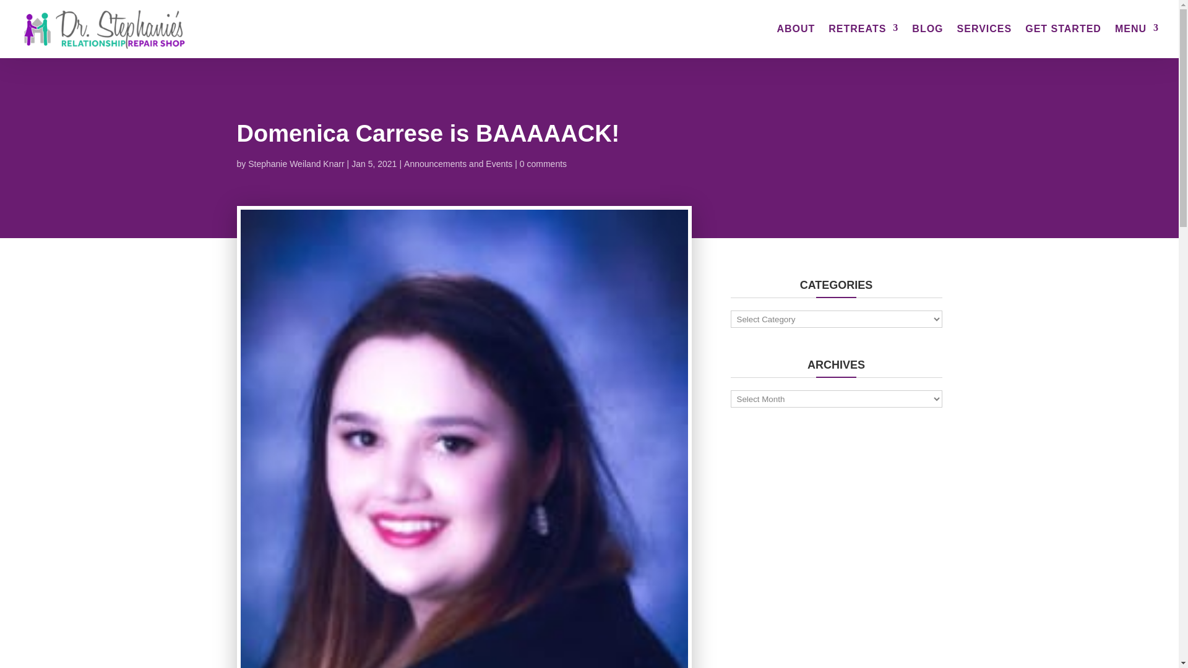  Describe the element at coordinates (1137, 41) in the screenshot. I see `MENU` at that location.